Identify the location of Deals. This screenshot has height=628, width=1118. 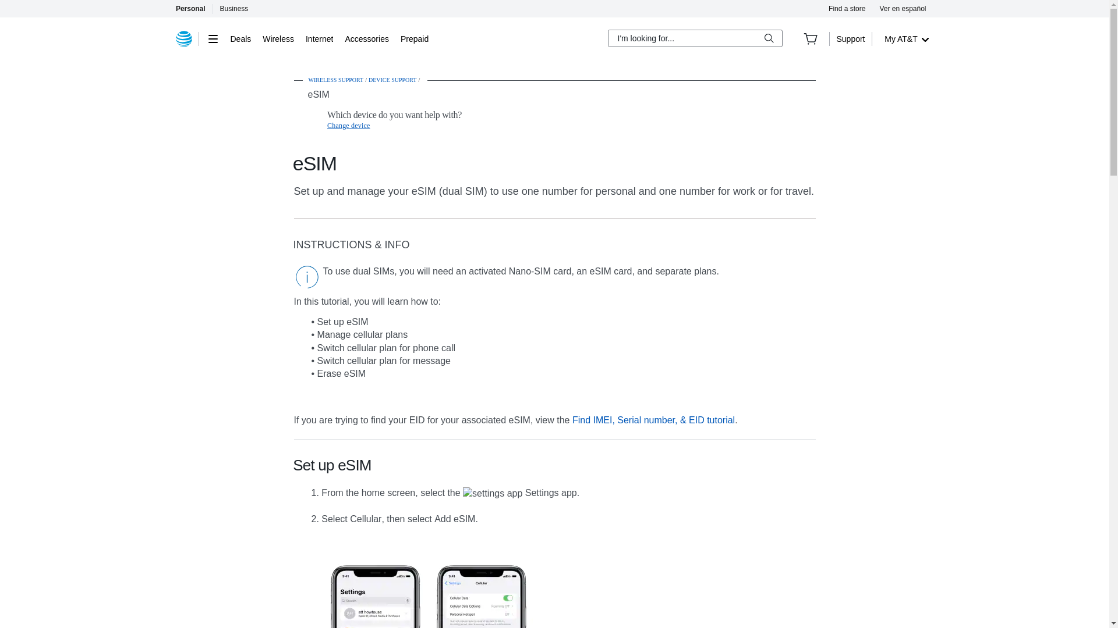
(241, 38).